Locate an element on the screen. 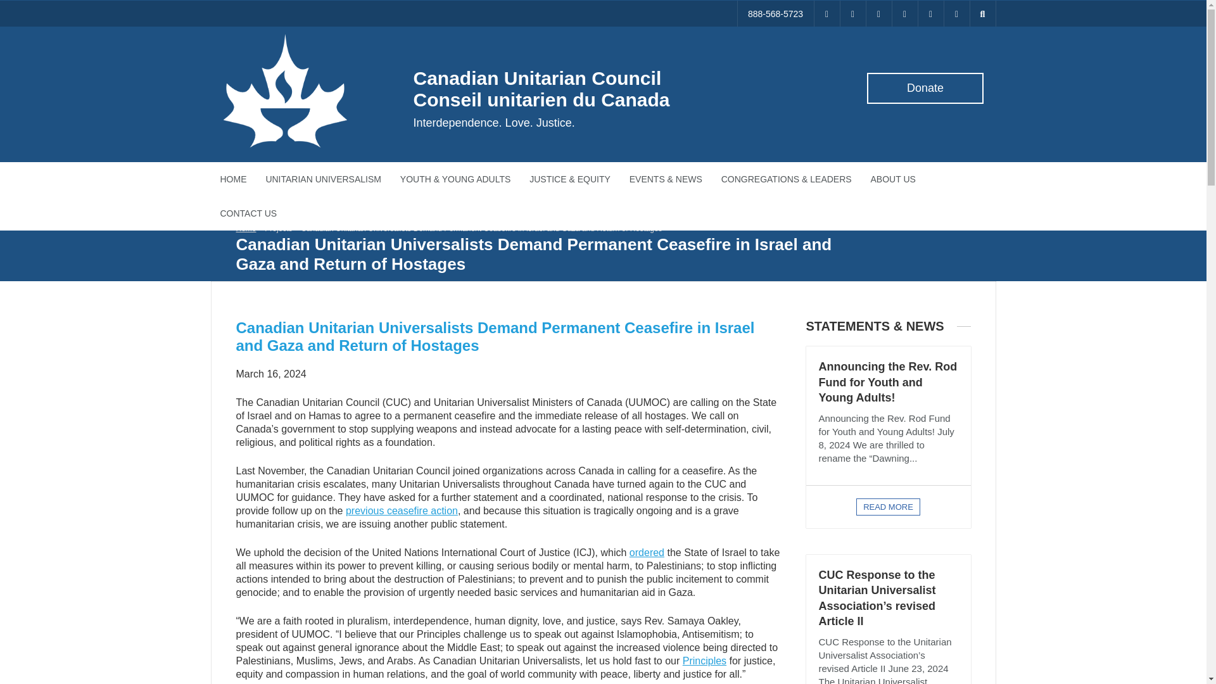 The width and height of the screenshot is (1216, 684). Read more is located at coordinates (888, 507).